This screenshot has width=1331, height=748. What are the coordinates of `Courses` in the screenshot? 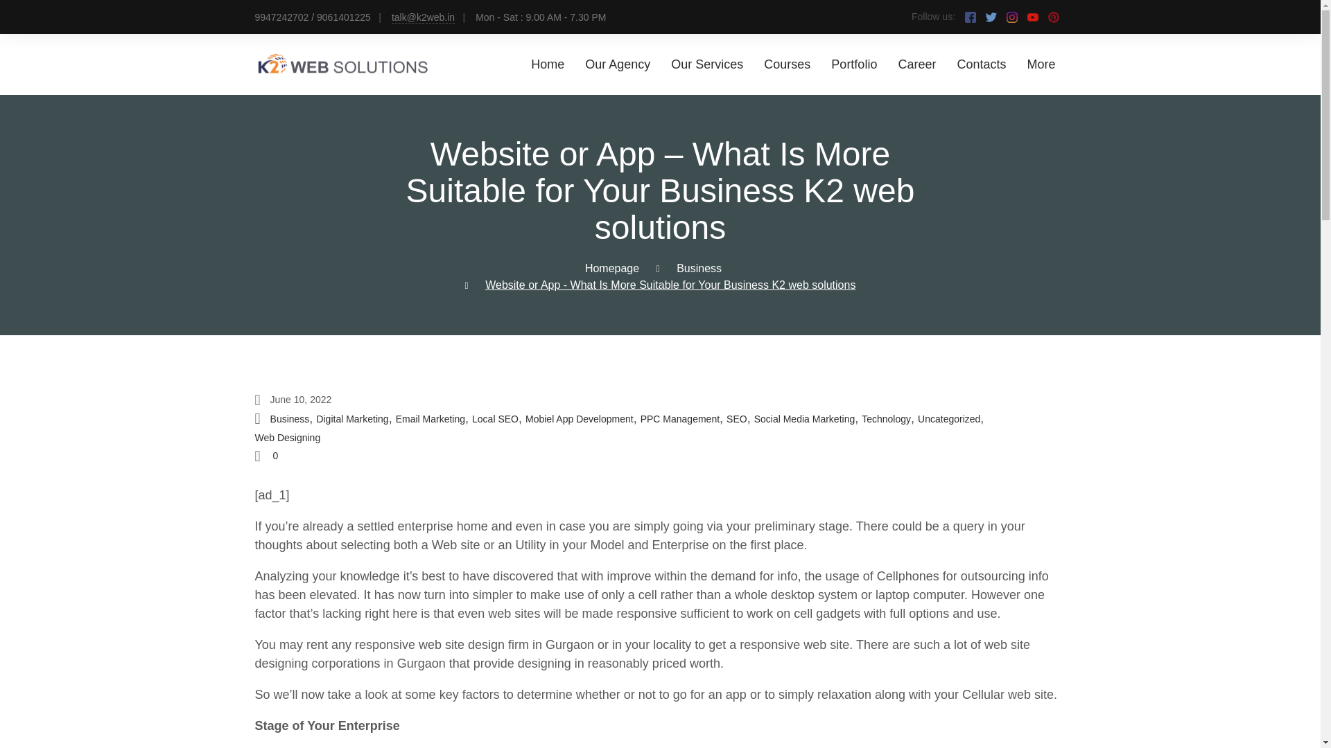 It's located at (788, 64).